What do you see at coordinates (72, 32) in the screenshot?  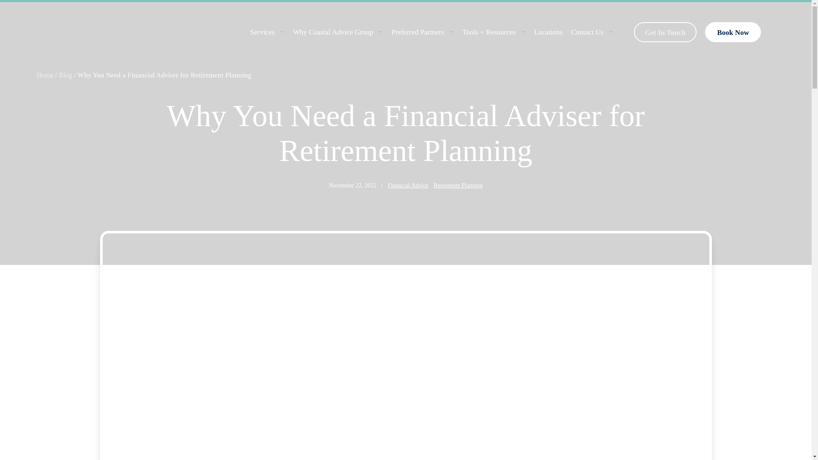 I see `Coastal Advice Group` at bounding box center [72, 32].